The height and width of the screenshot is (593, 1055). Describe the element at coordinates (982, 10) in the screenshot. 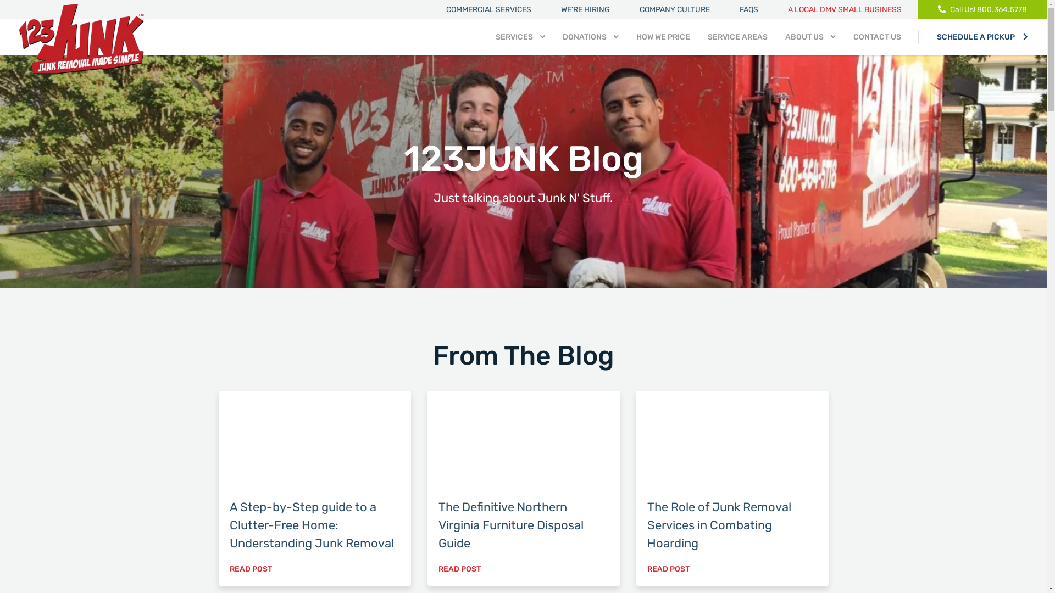

I see `Call Us! 800.364.5778` at that location.